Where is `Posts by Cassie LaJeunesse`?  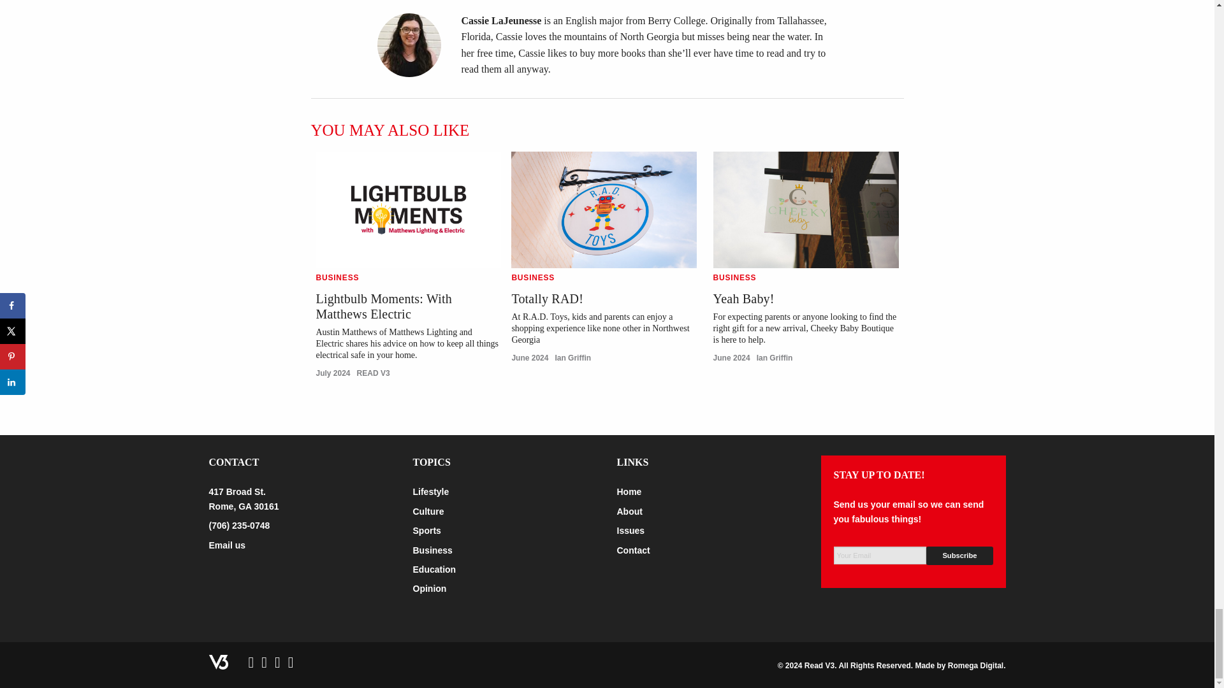
Posts by Cassie LaJeunesse is located at coordinates (501, 20).